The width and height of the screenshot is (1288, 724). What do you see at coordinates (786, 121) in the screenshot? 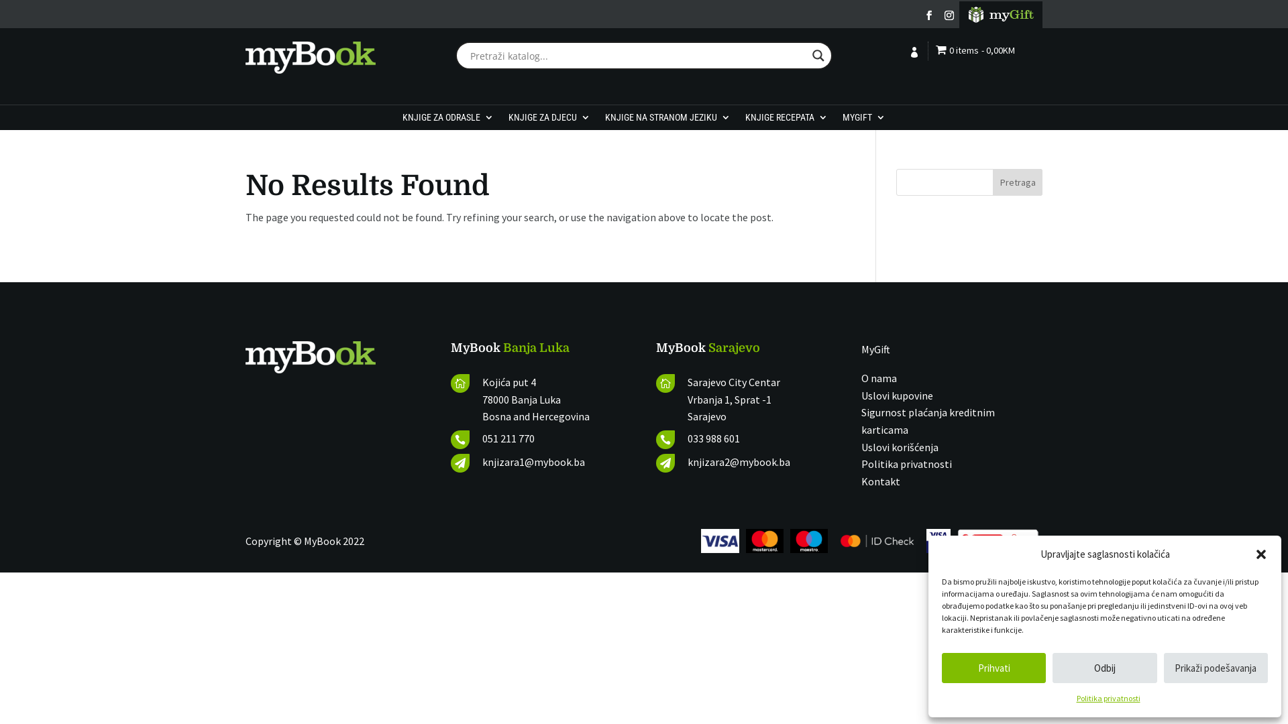
I see `KNJIGE RECEPATA` at bounding box center [786, 121].